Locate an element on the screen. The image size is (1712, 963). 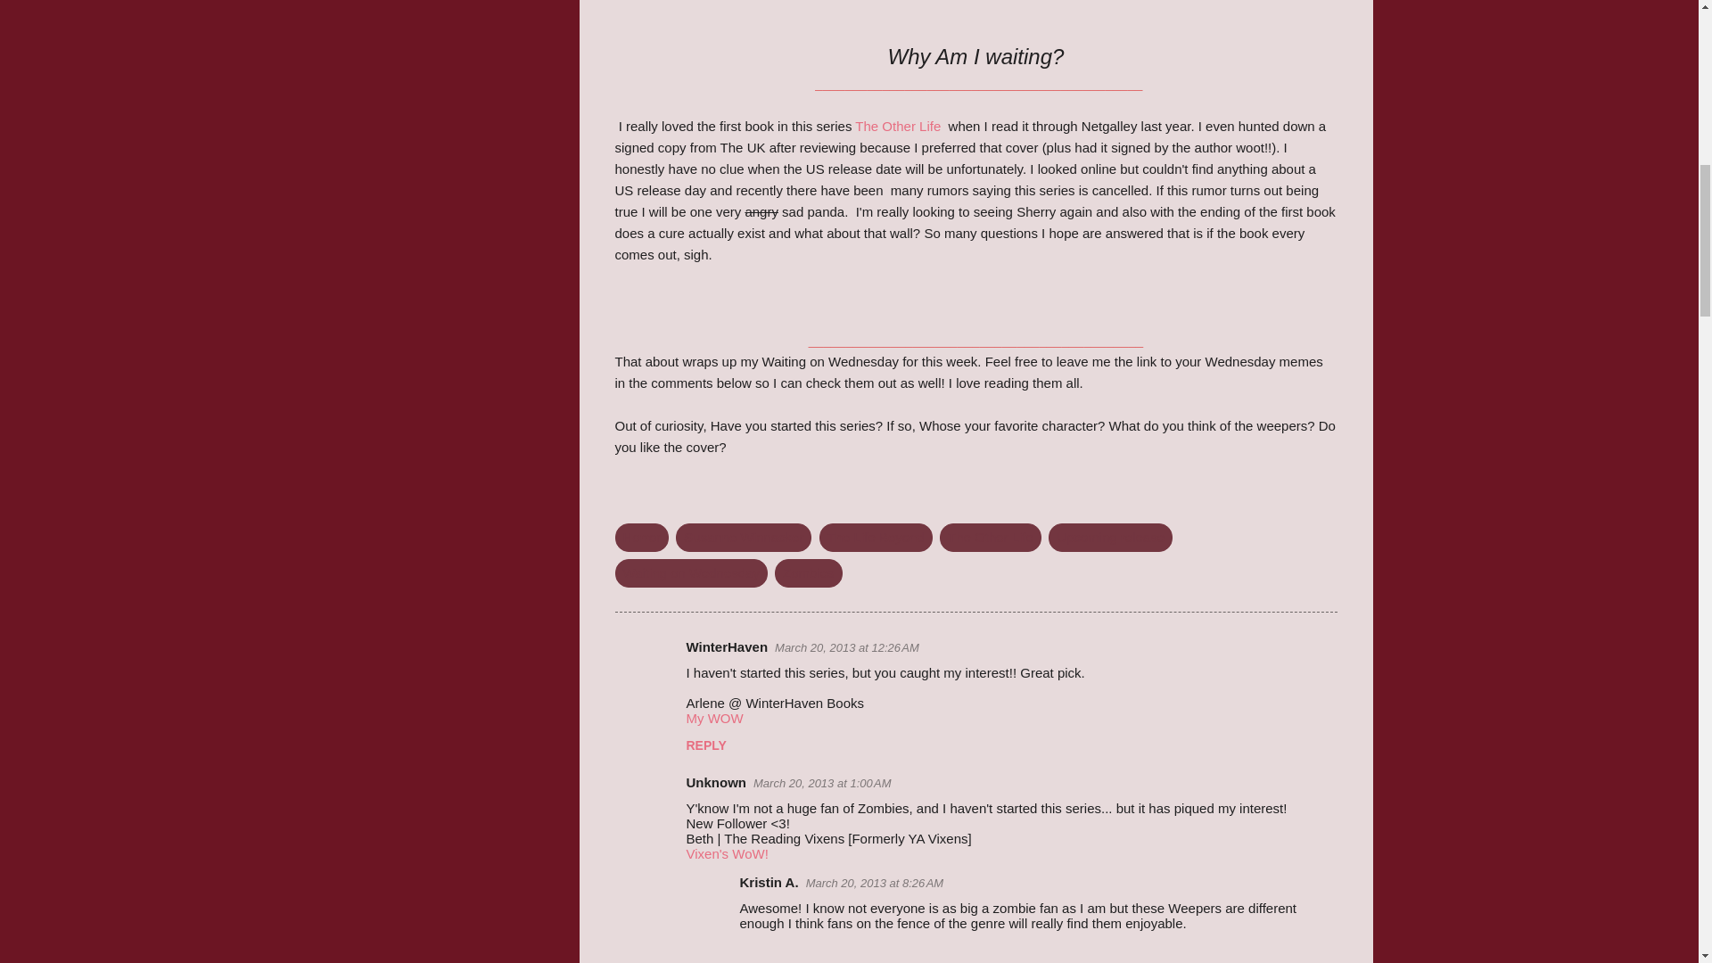
Horror is located at coordinates (642, 537).